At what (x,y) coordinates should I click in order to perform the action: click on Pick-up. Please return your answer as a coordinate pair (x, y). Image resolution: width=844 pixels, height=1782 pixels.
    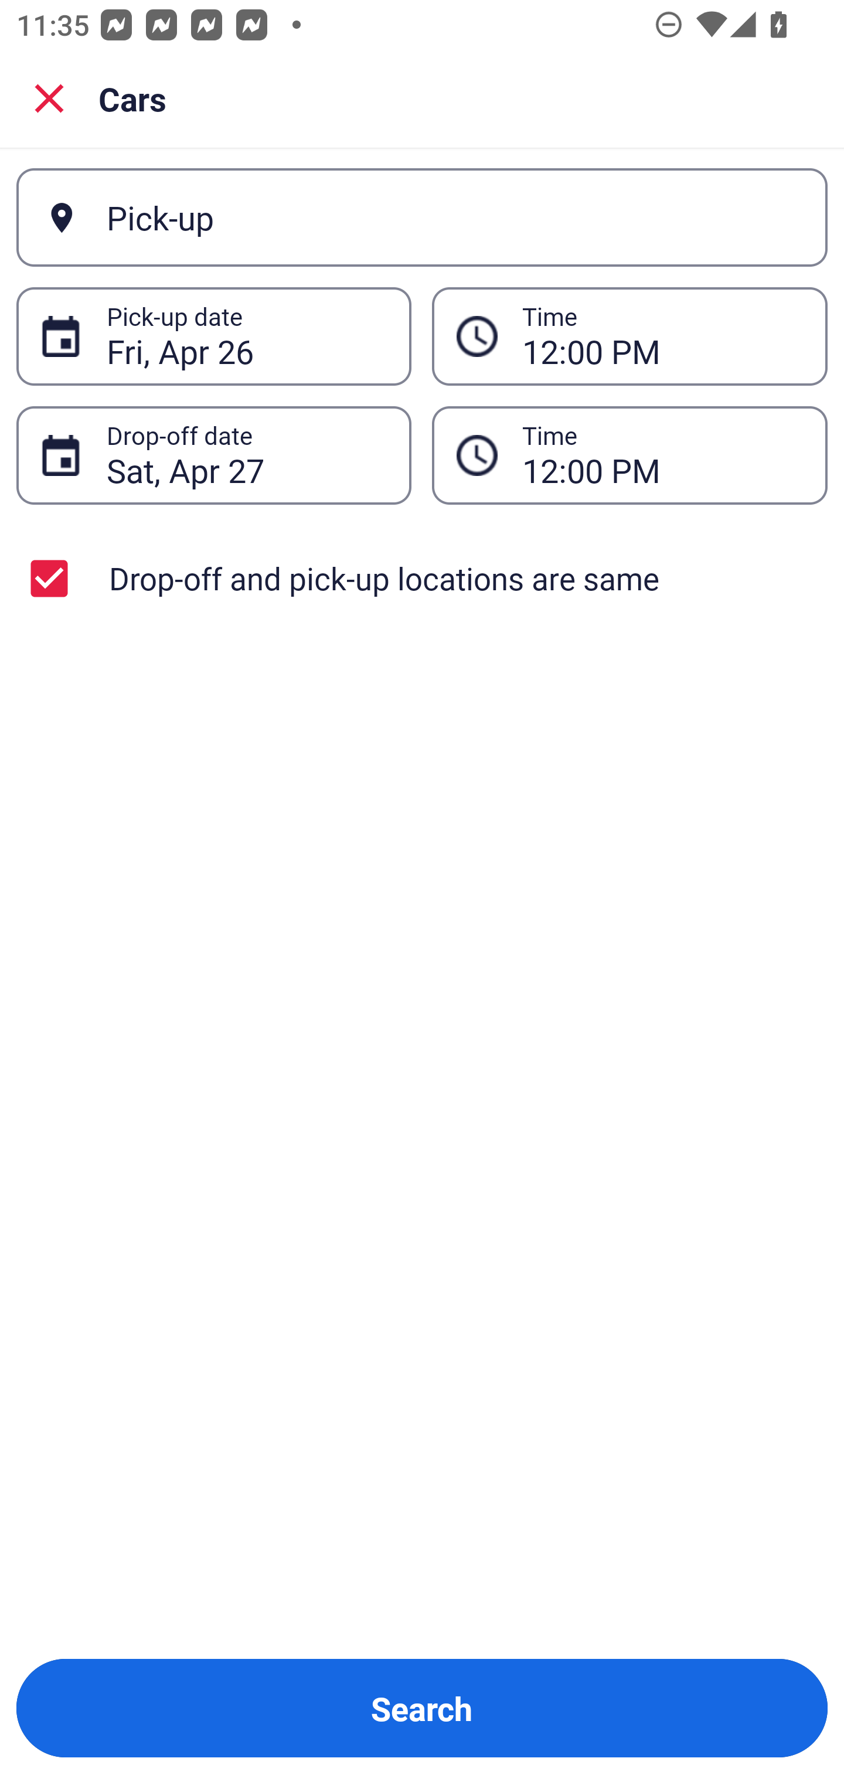
    Looking at the image, I should click on (422, 217).